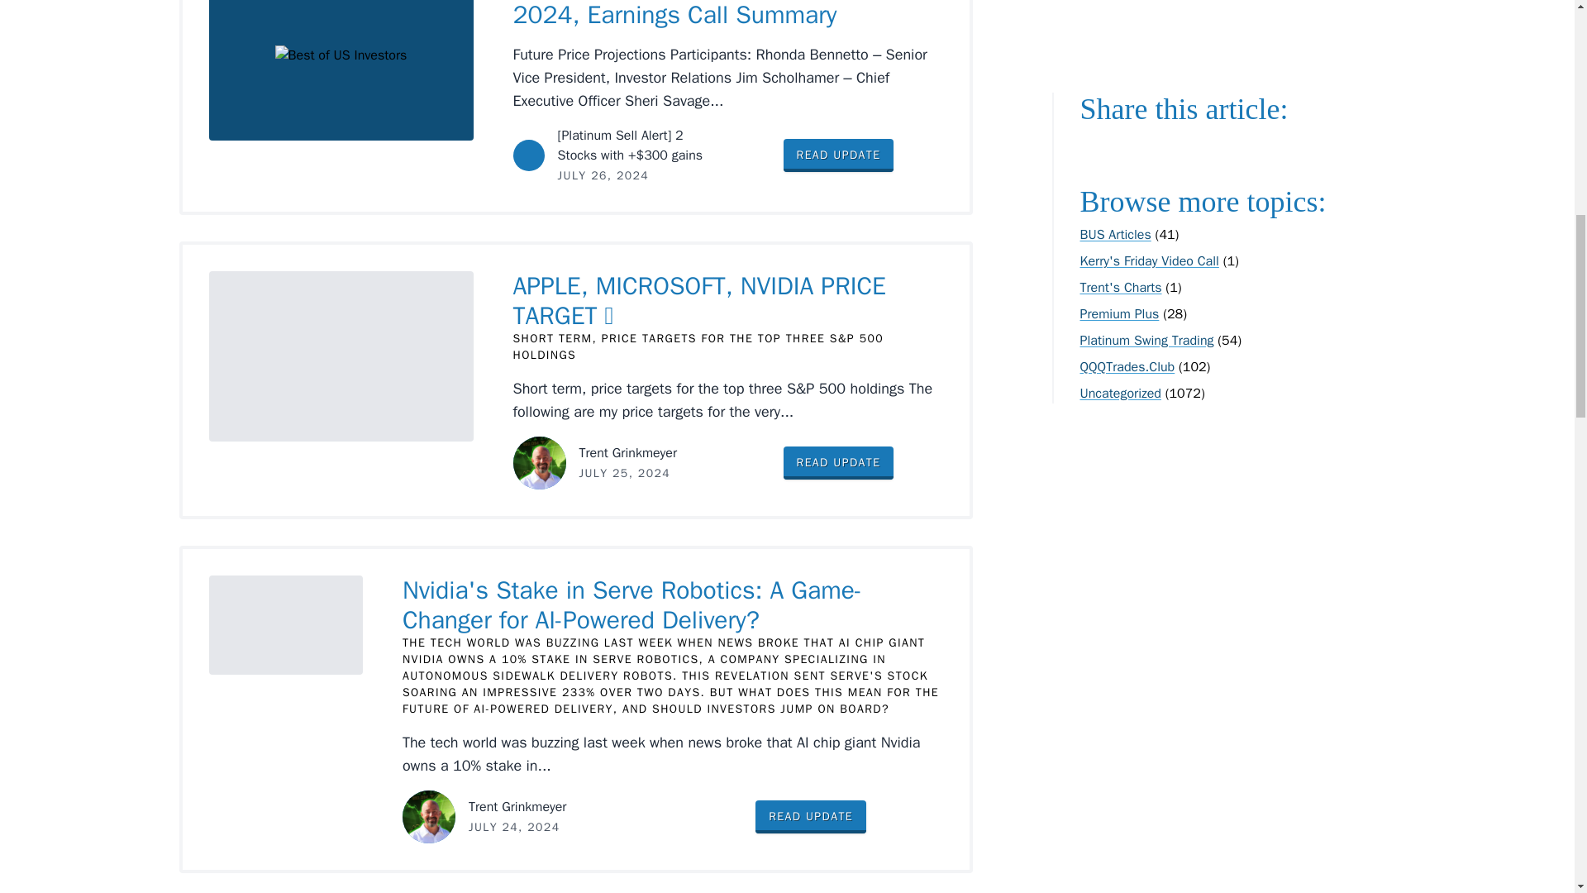 This screenshot has height=893, width=1587. Describe the element at coordinates (839, 463) in the screenshot. I see `READ UPDATE` at that location.